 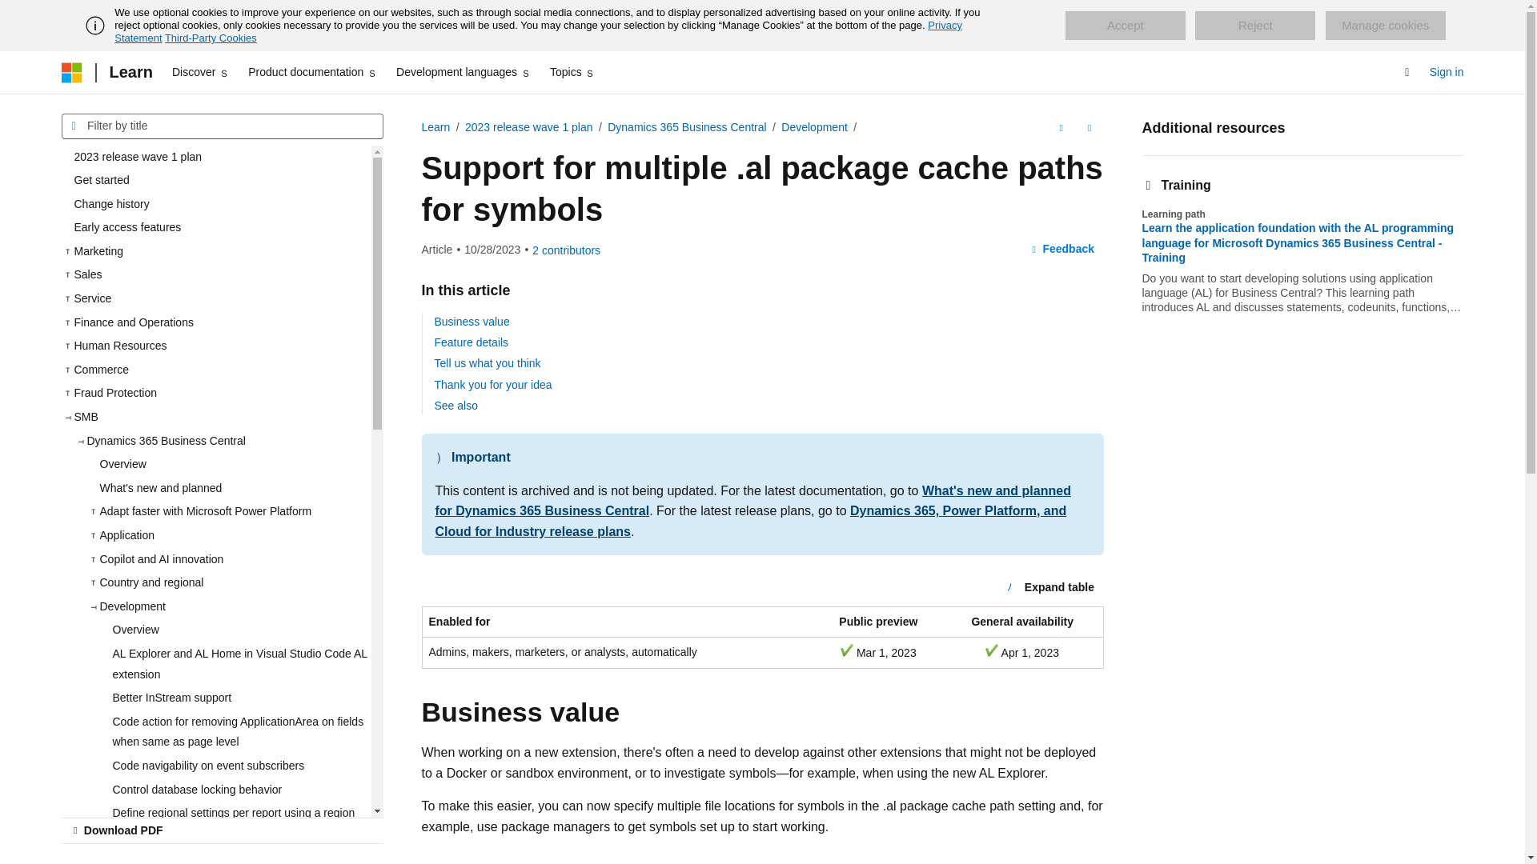 I want to click on 2023 release wave 1 plan, so click(x=215, y=157).